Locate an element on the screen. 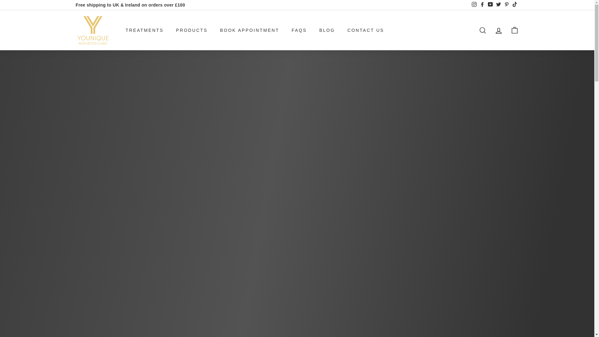 Image resolution: width=599 pixels, height=337 pixels. Younique Aesthetics on YouTube is located at coordinates (490, 5).